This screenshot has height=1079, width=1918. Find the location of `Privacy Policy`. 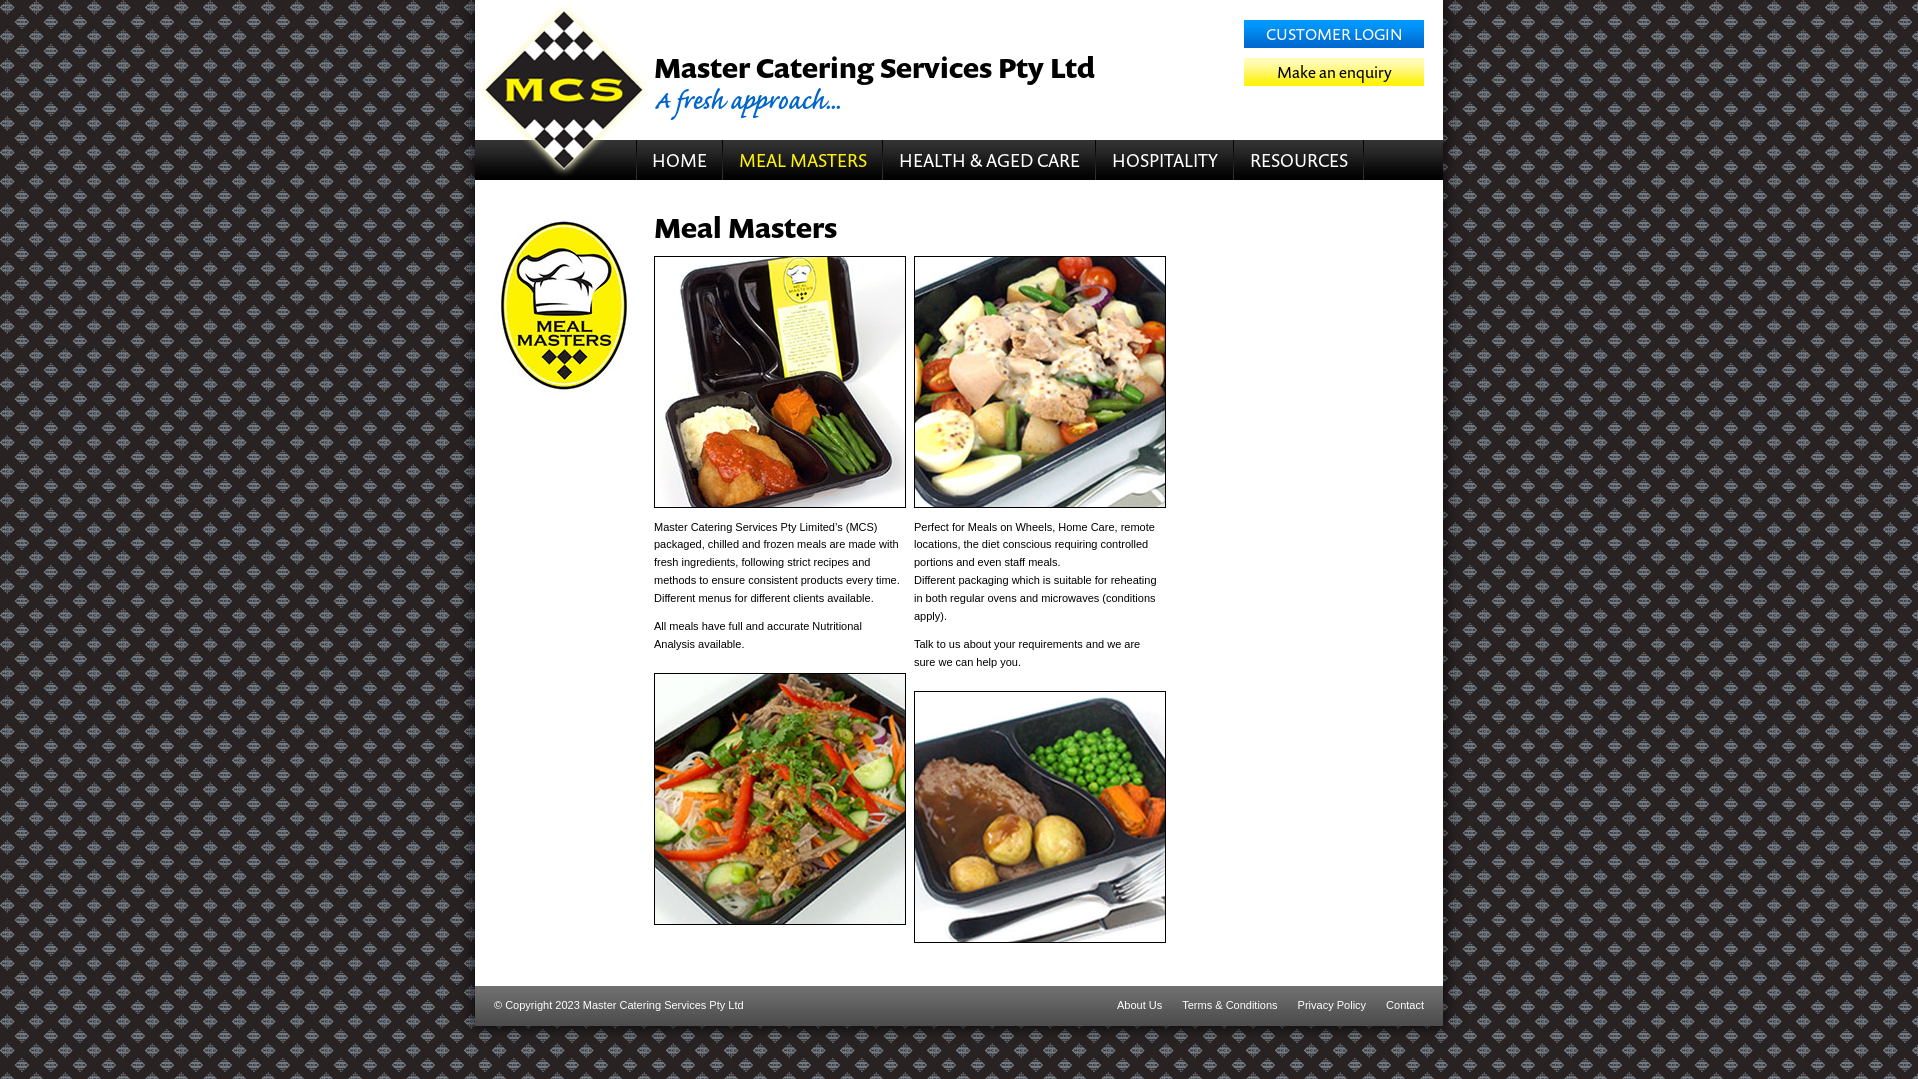

Privacy Policy is located at coordinates (1332, 1005).